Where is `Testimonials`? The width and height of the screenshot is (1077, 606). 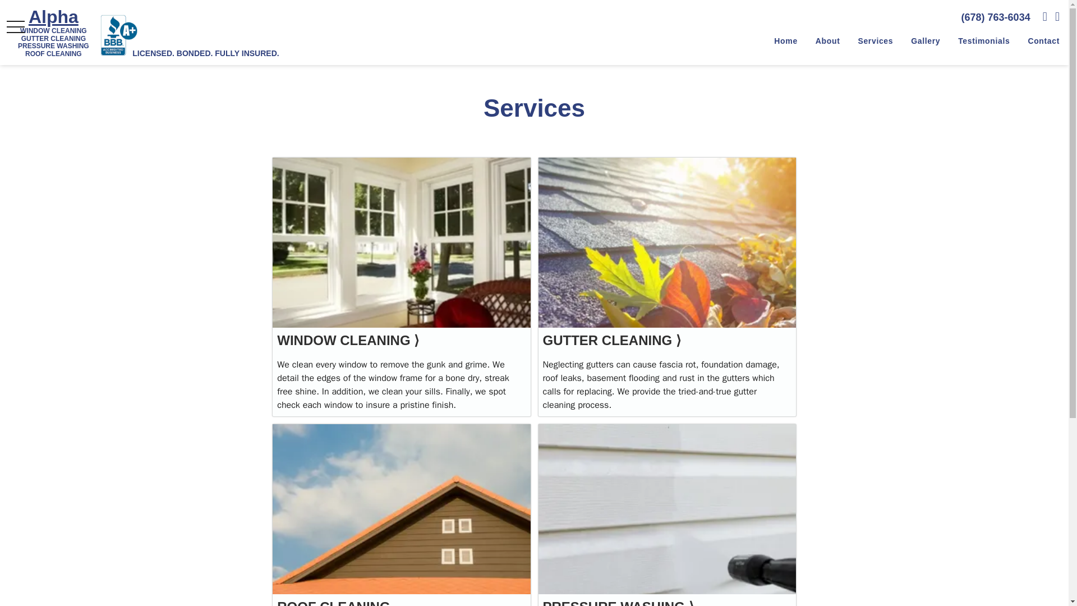 Testimonials is located at coordinates (984, 42).